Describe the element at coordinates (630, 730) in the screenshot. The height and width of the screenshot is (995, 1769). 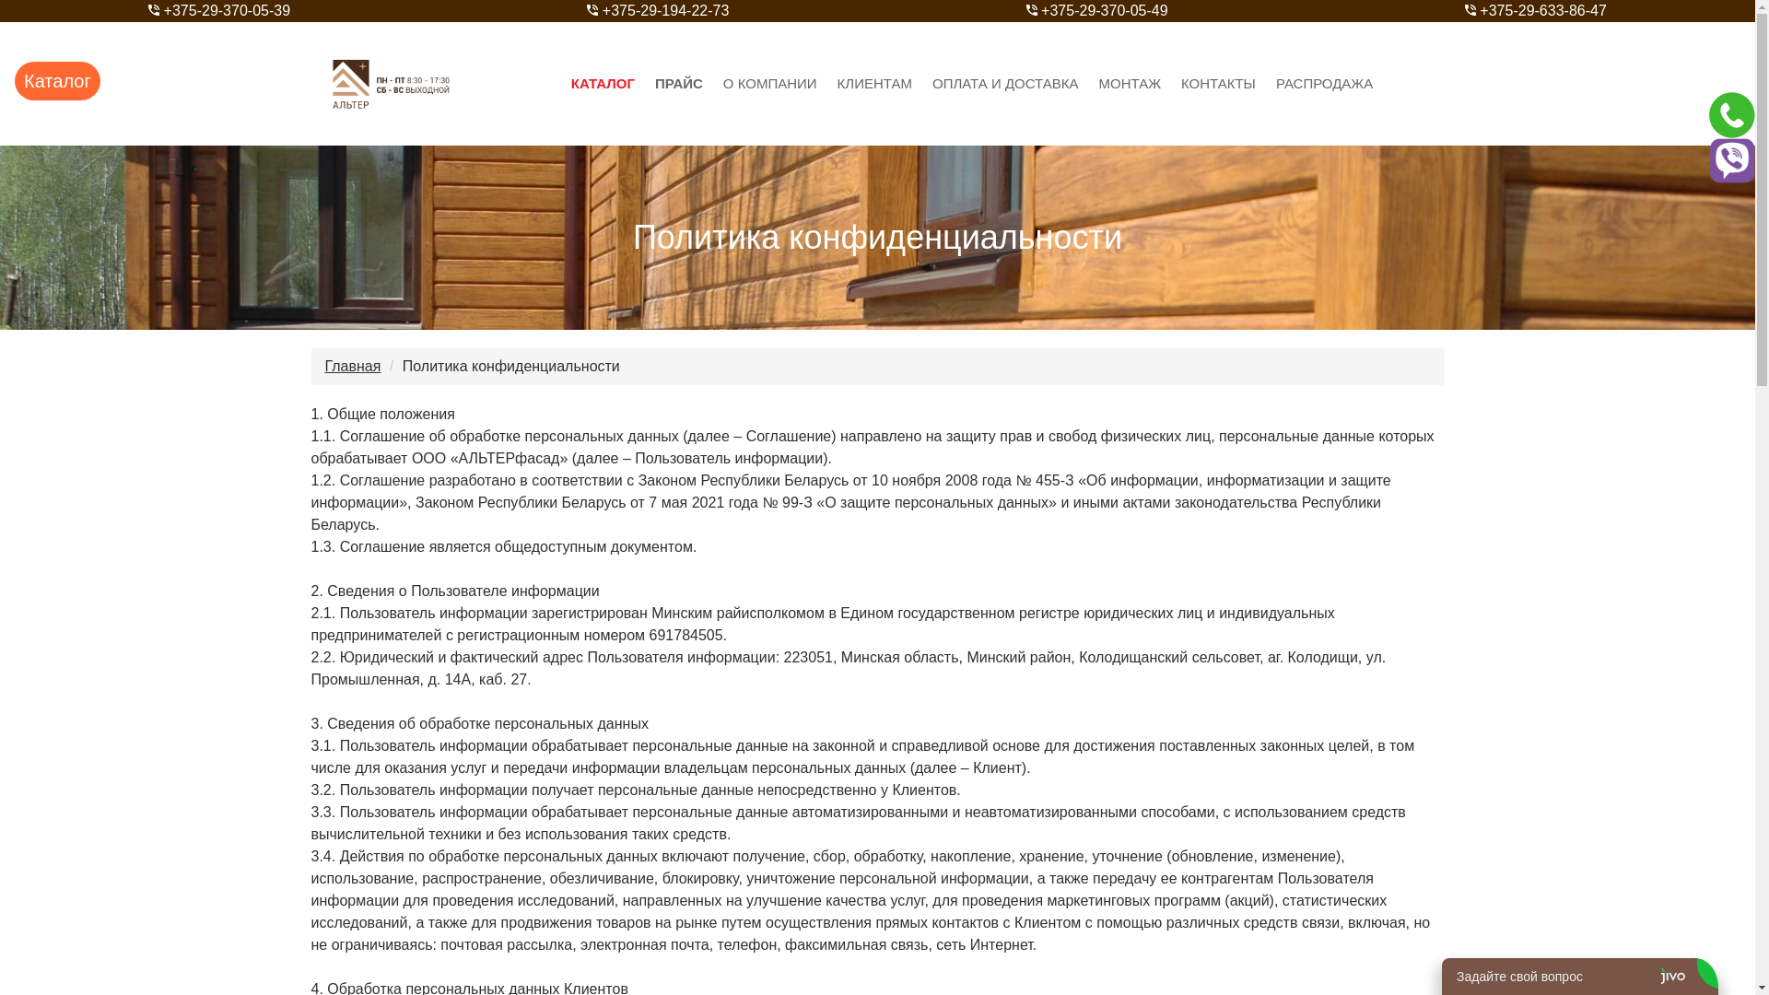
I see `Corten` at that location.